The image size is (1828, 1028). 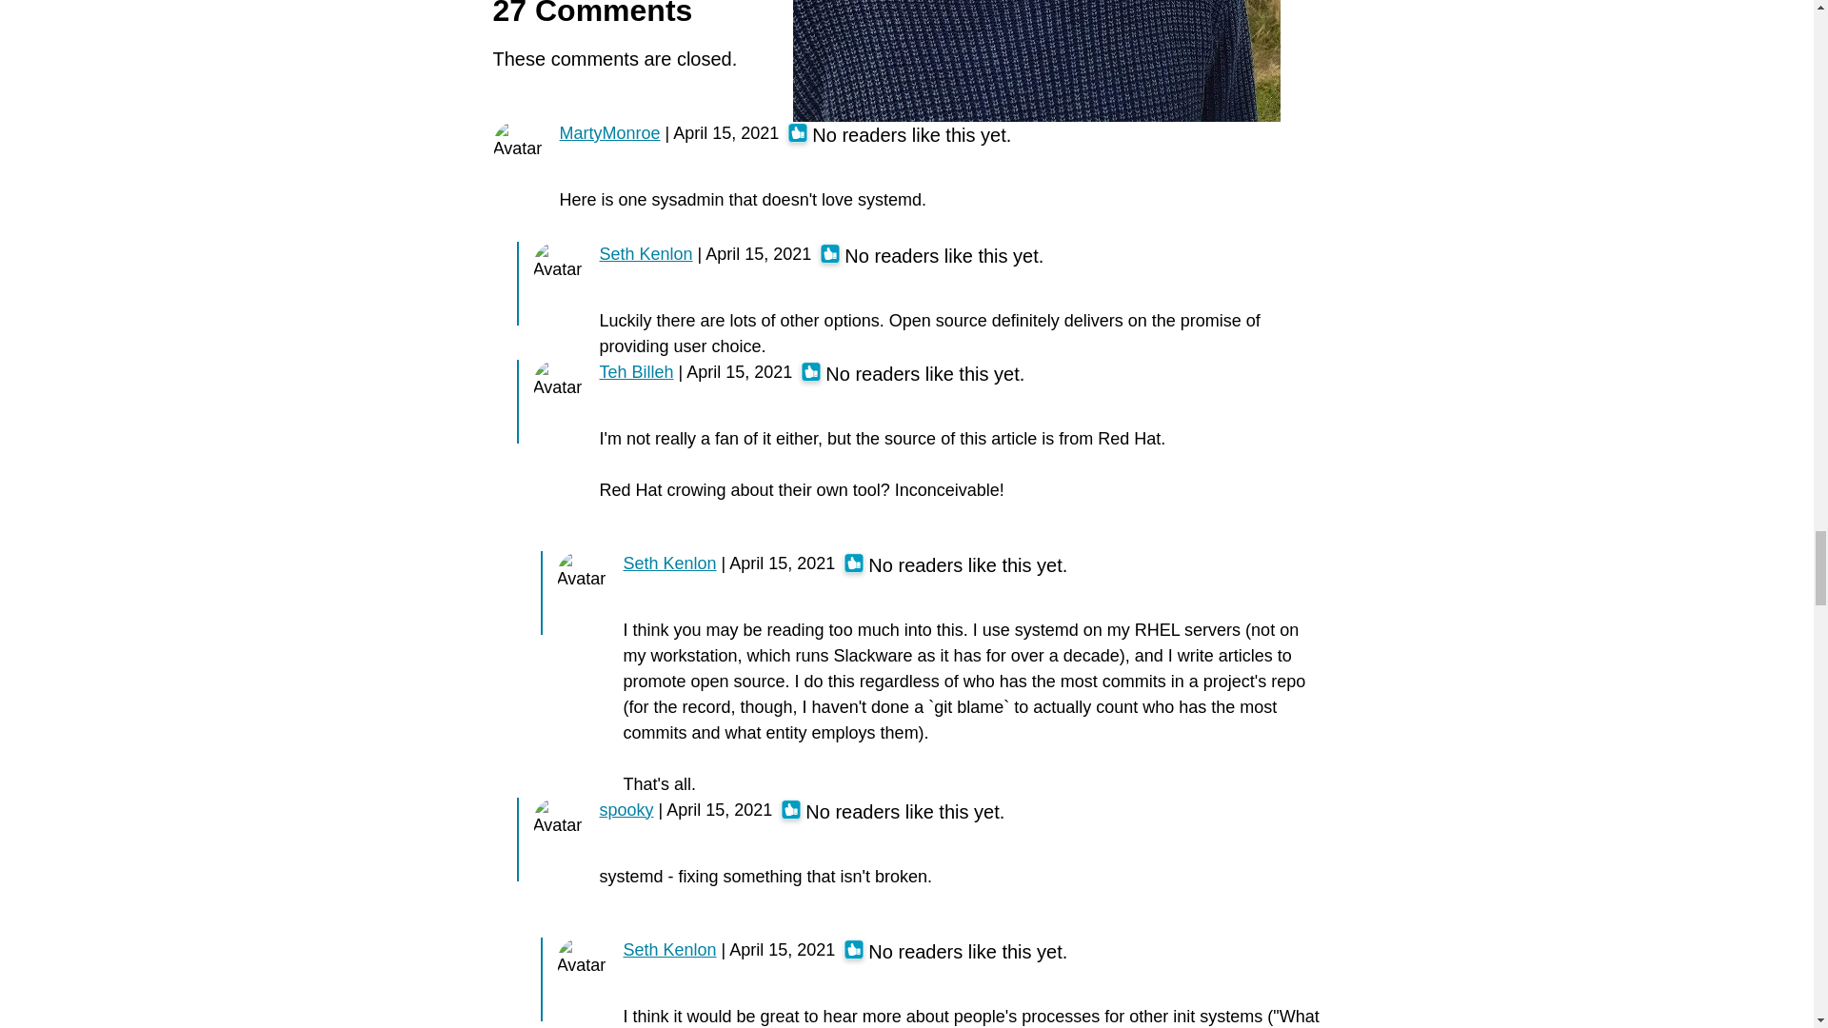 I want to click on Avatar, so click(x=558, y=262).